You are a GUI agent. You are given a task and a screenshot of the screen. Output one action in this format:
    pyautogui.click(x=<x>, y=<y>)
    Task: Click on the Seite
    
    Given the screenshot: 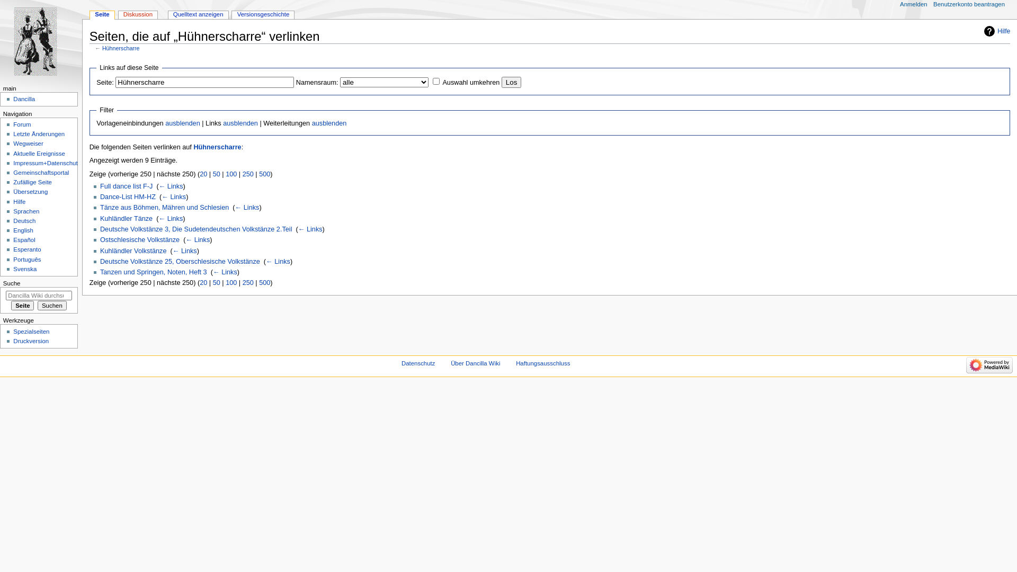 What is the action you would take?
    pyautogui.click(x=22, y=306)
    